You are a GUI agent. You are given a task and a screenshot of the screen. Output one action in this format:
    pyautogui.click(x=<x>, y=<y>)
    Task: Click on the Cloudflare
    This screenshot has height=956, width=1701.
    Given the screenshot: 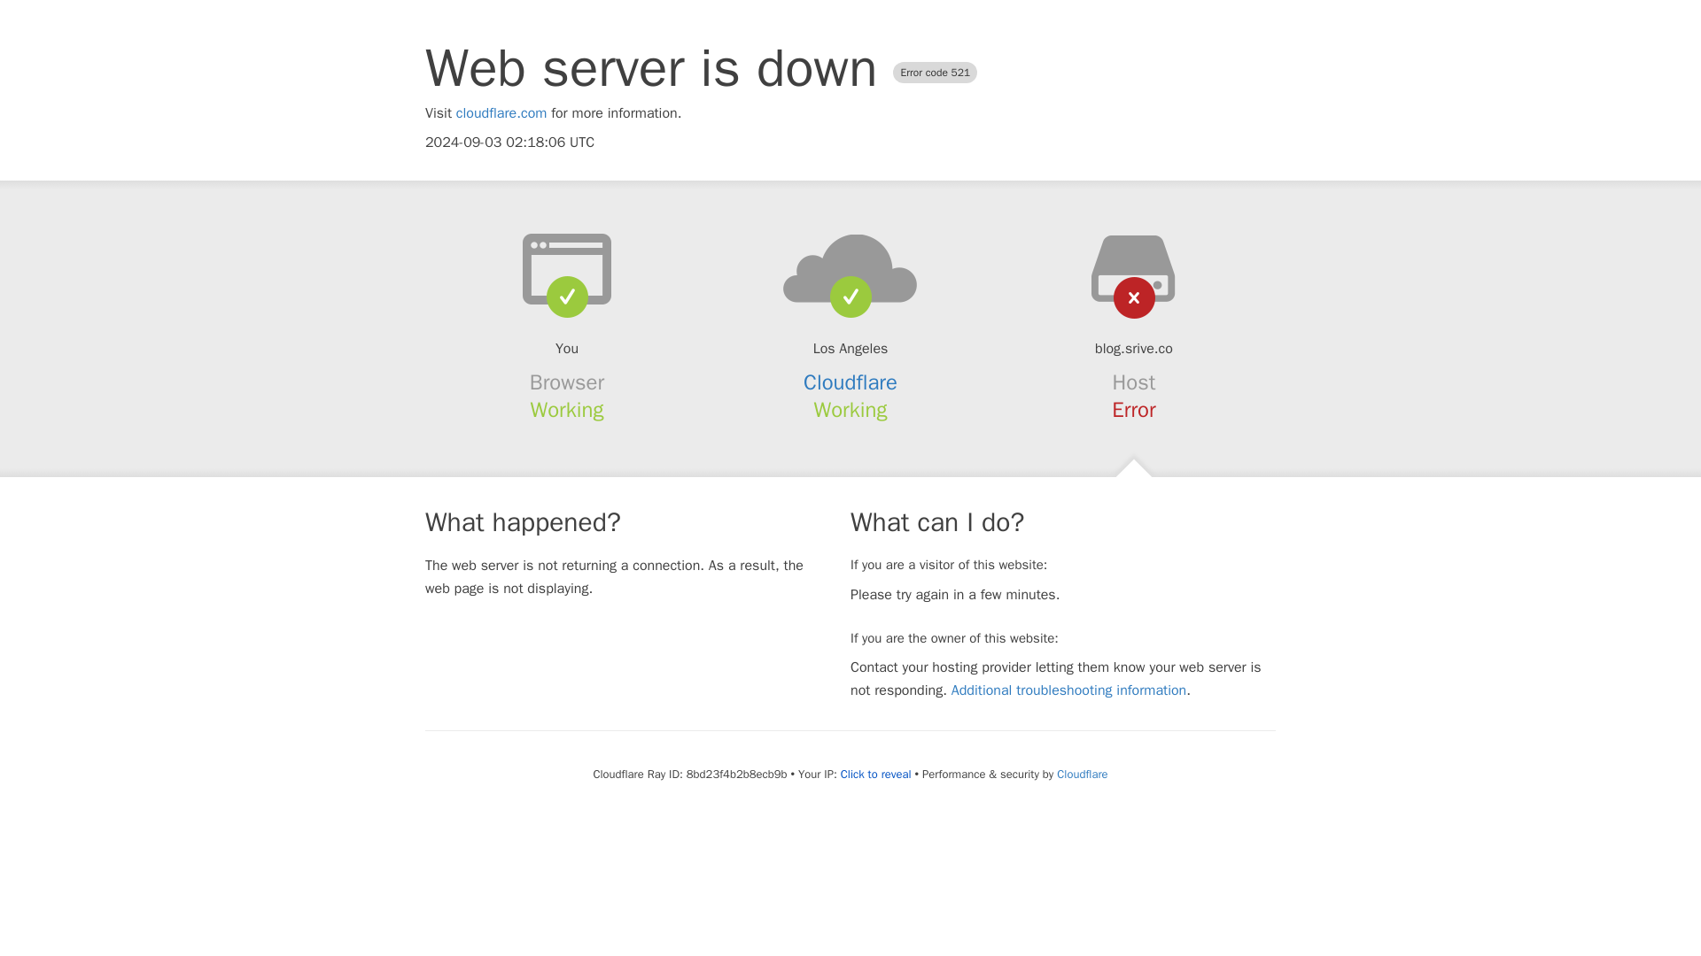 What is the action you would take?
    pyautogui.click(x=850, y=382)
    